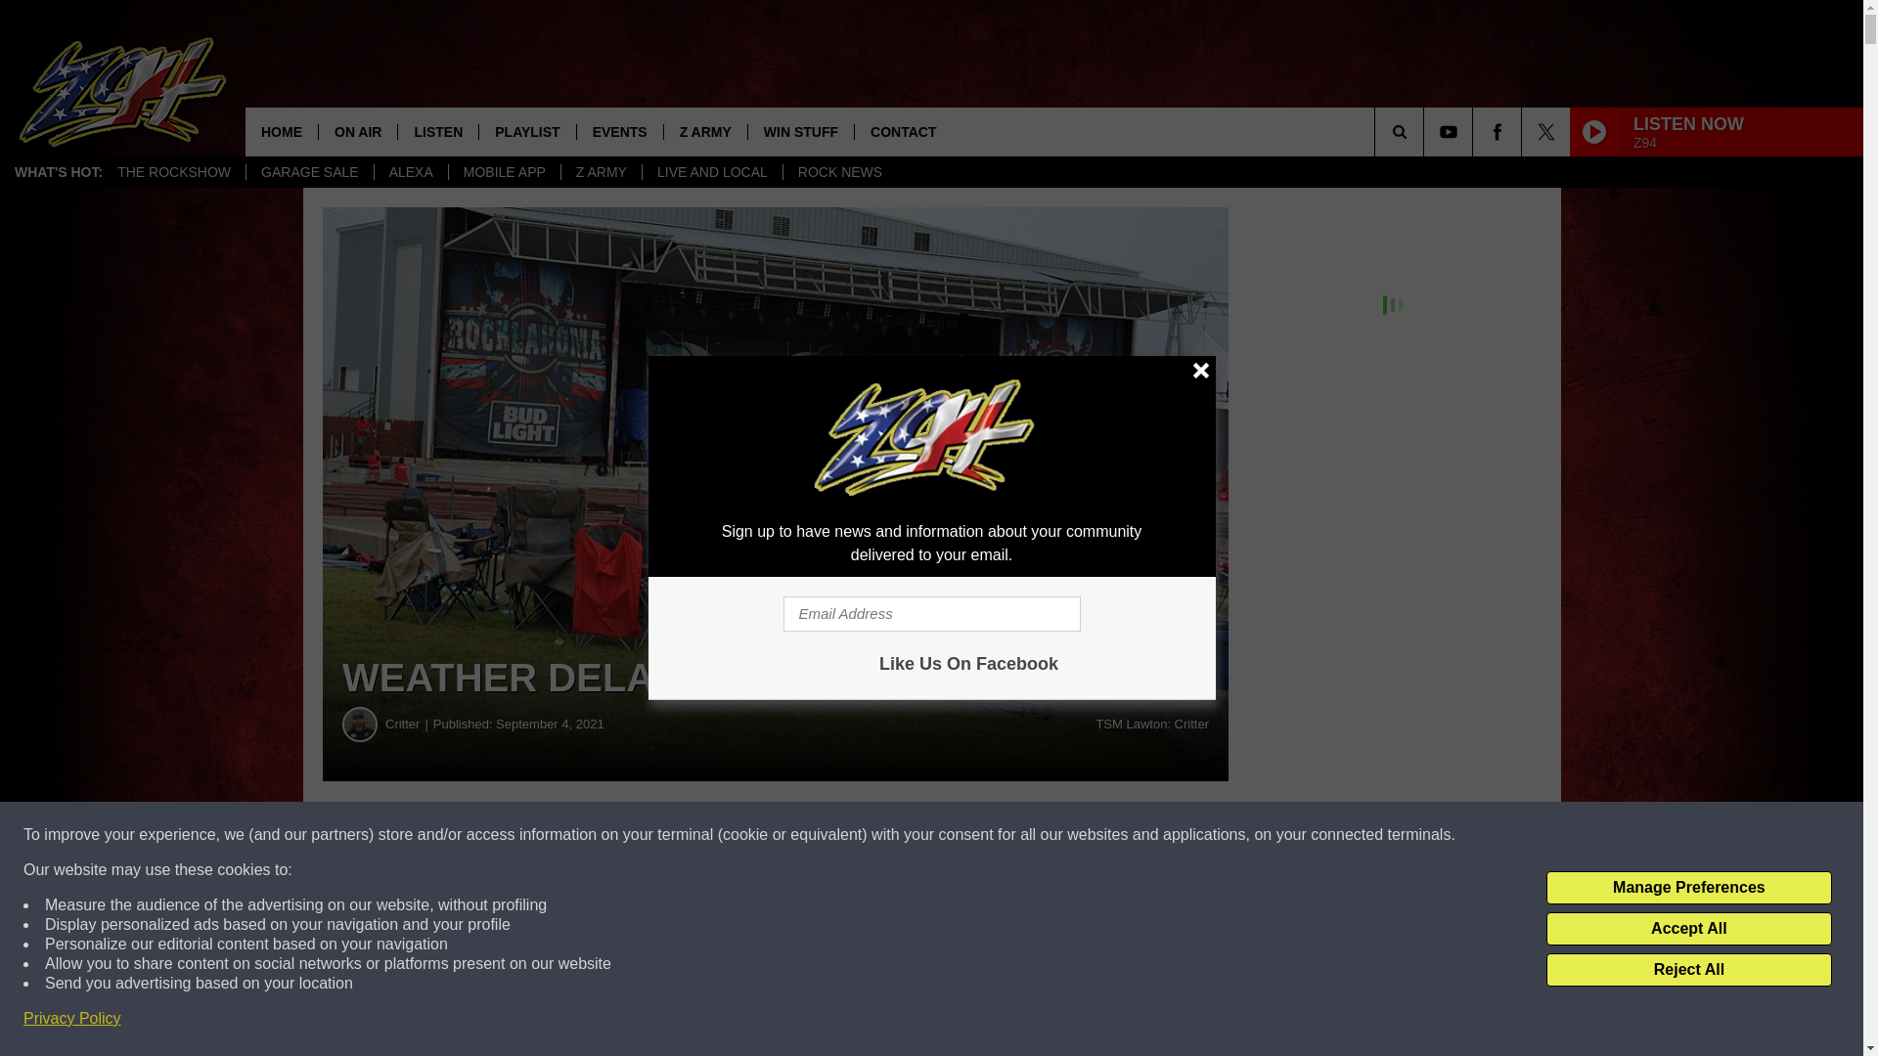  Describe the element at coordinates (356, 131) in the screenshot. I see `ON AIR` at that location.